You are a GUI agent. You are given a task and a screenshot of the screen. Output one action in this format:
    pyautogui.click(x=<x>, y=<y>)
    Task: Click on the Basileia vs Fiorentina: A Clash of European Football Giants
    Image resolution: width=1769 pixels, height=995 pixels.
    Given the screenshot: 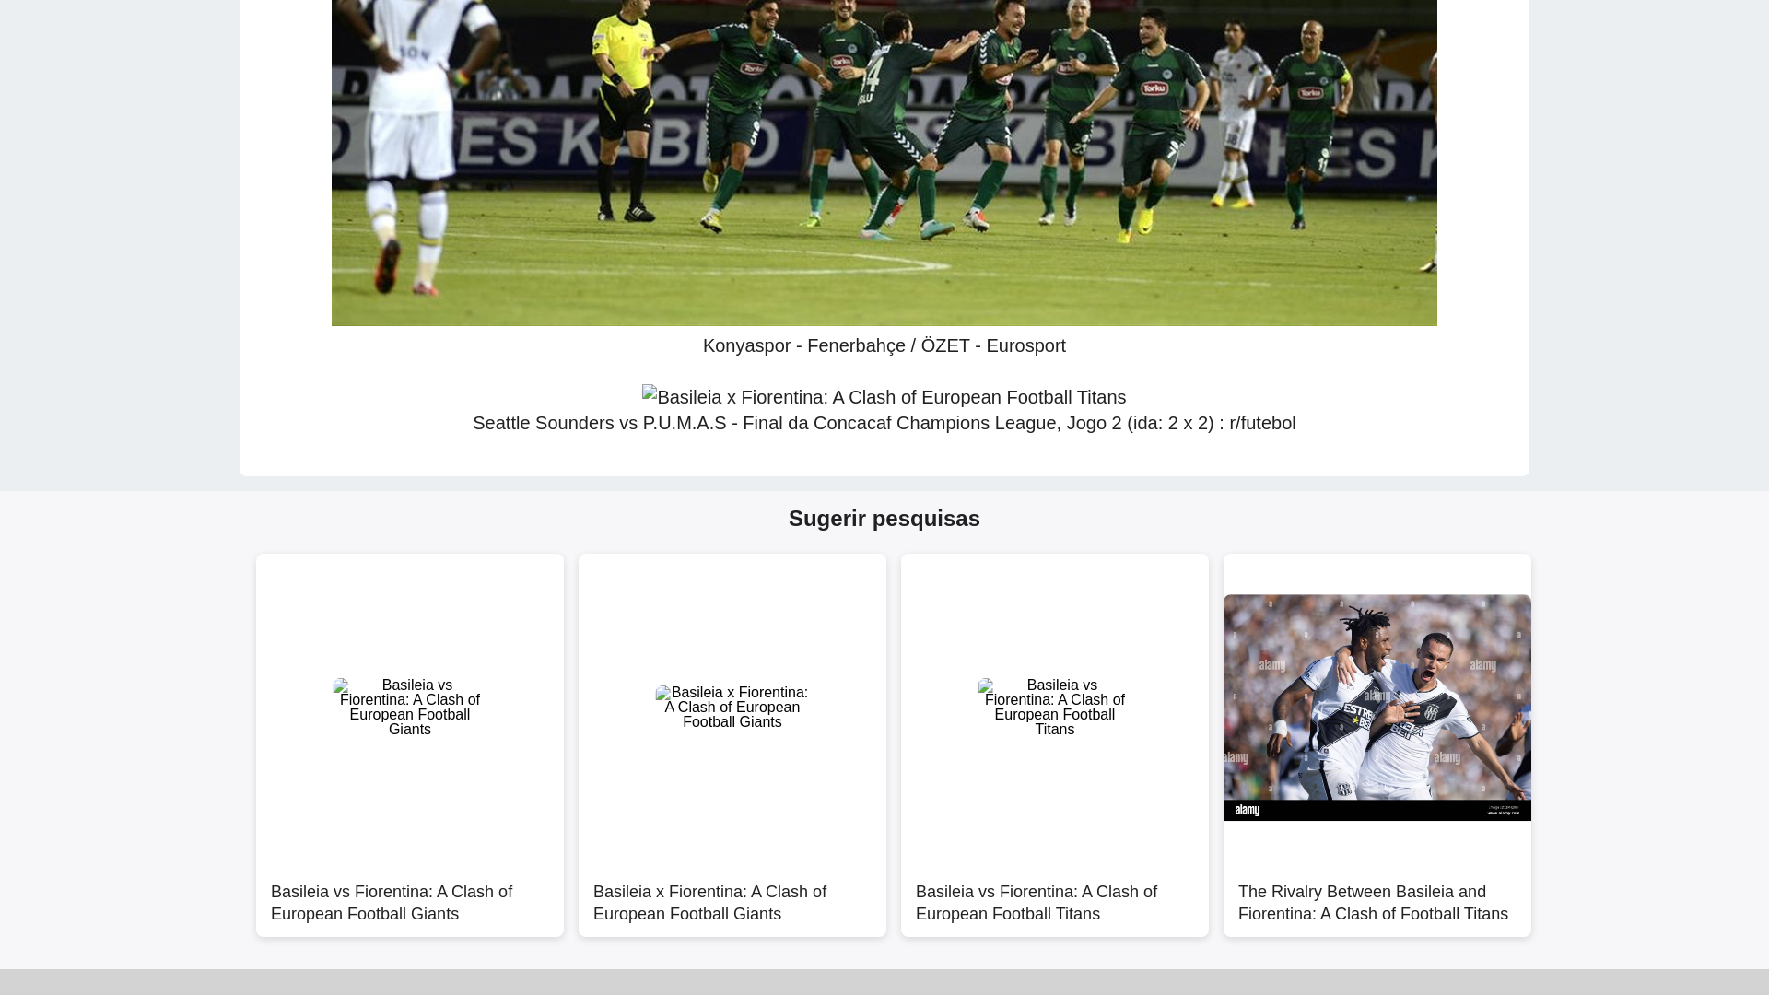 What is the action you would take?
    pyautogui.click(x=410, y=894)
    